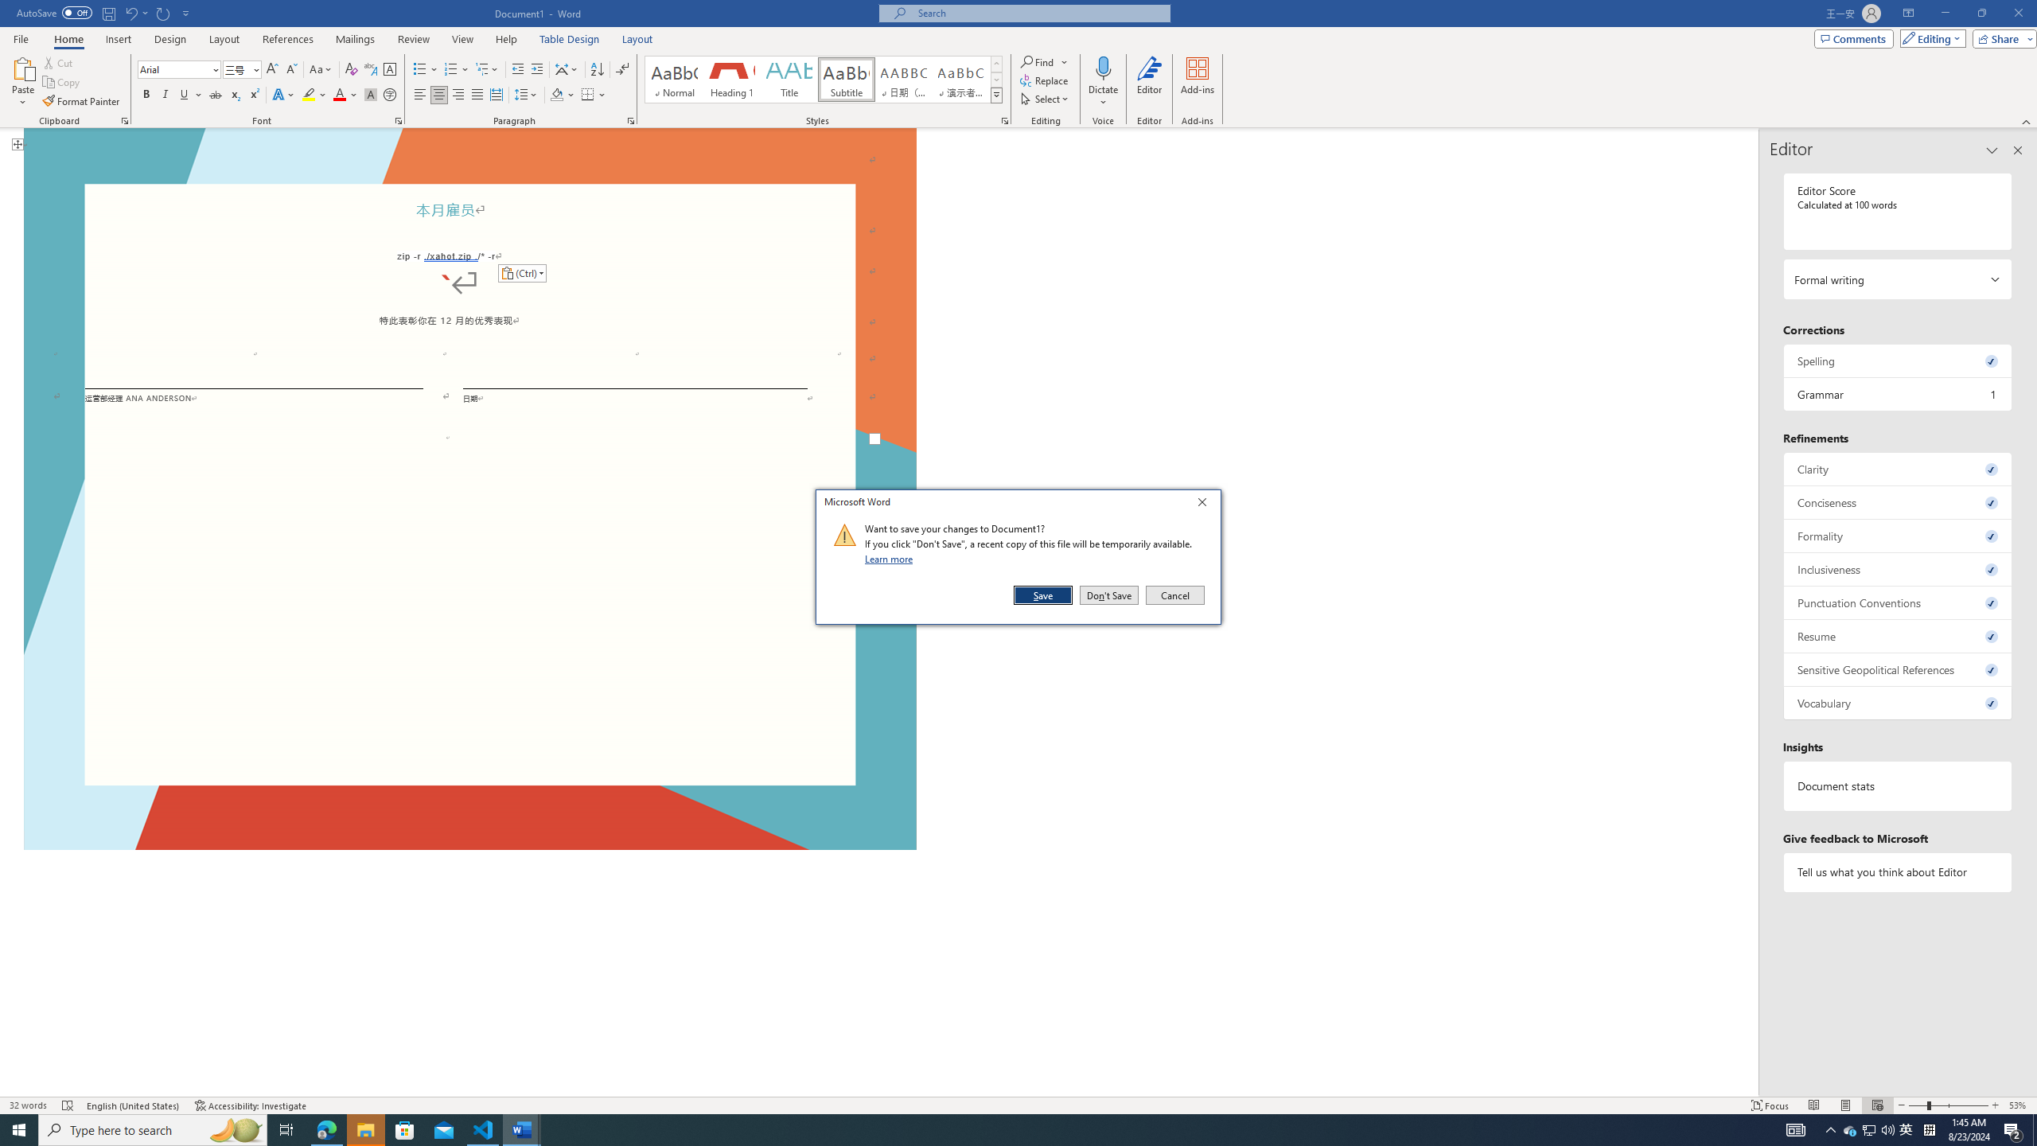  I want to click on Microsoft Edge - 1 running window, so click(326, 1130).